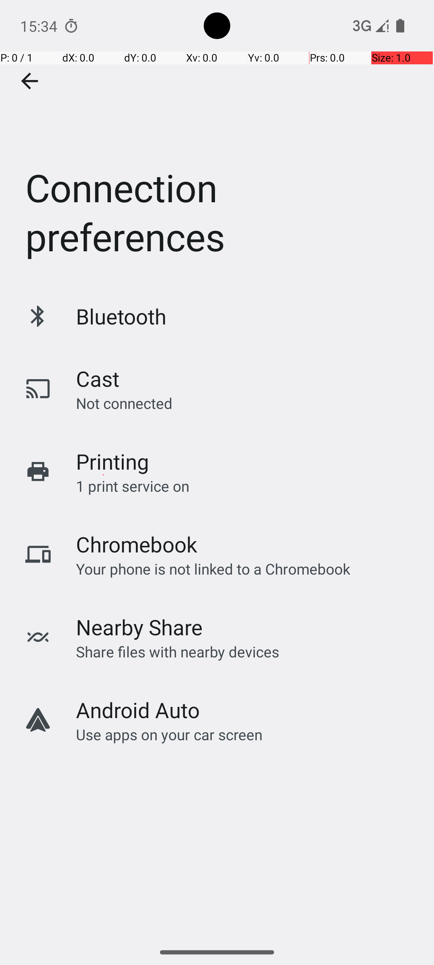 Image resolution: width=434 pixels, height=965 pixels. I want to click on Printing, so click(113, 462).